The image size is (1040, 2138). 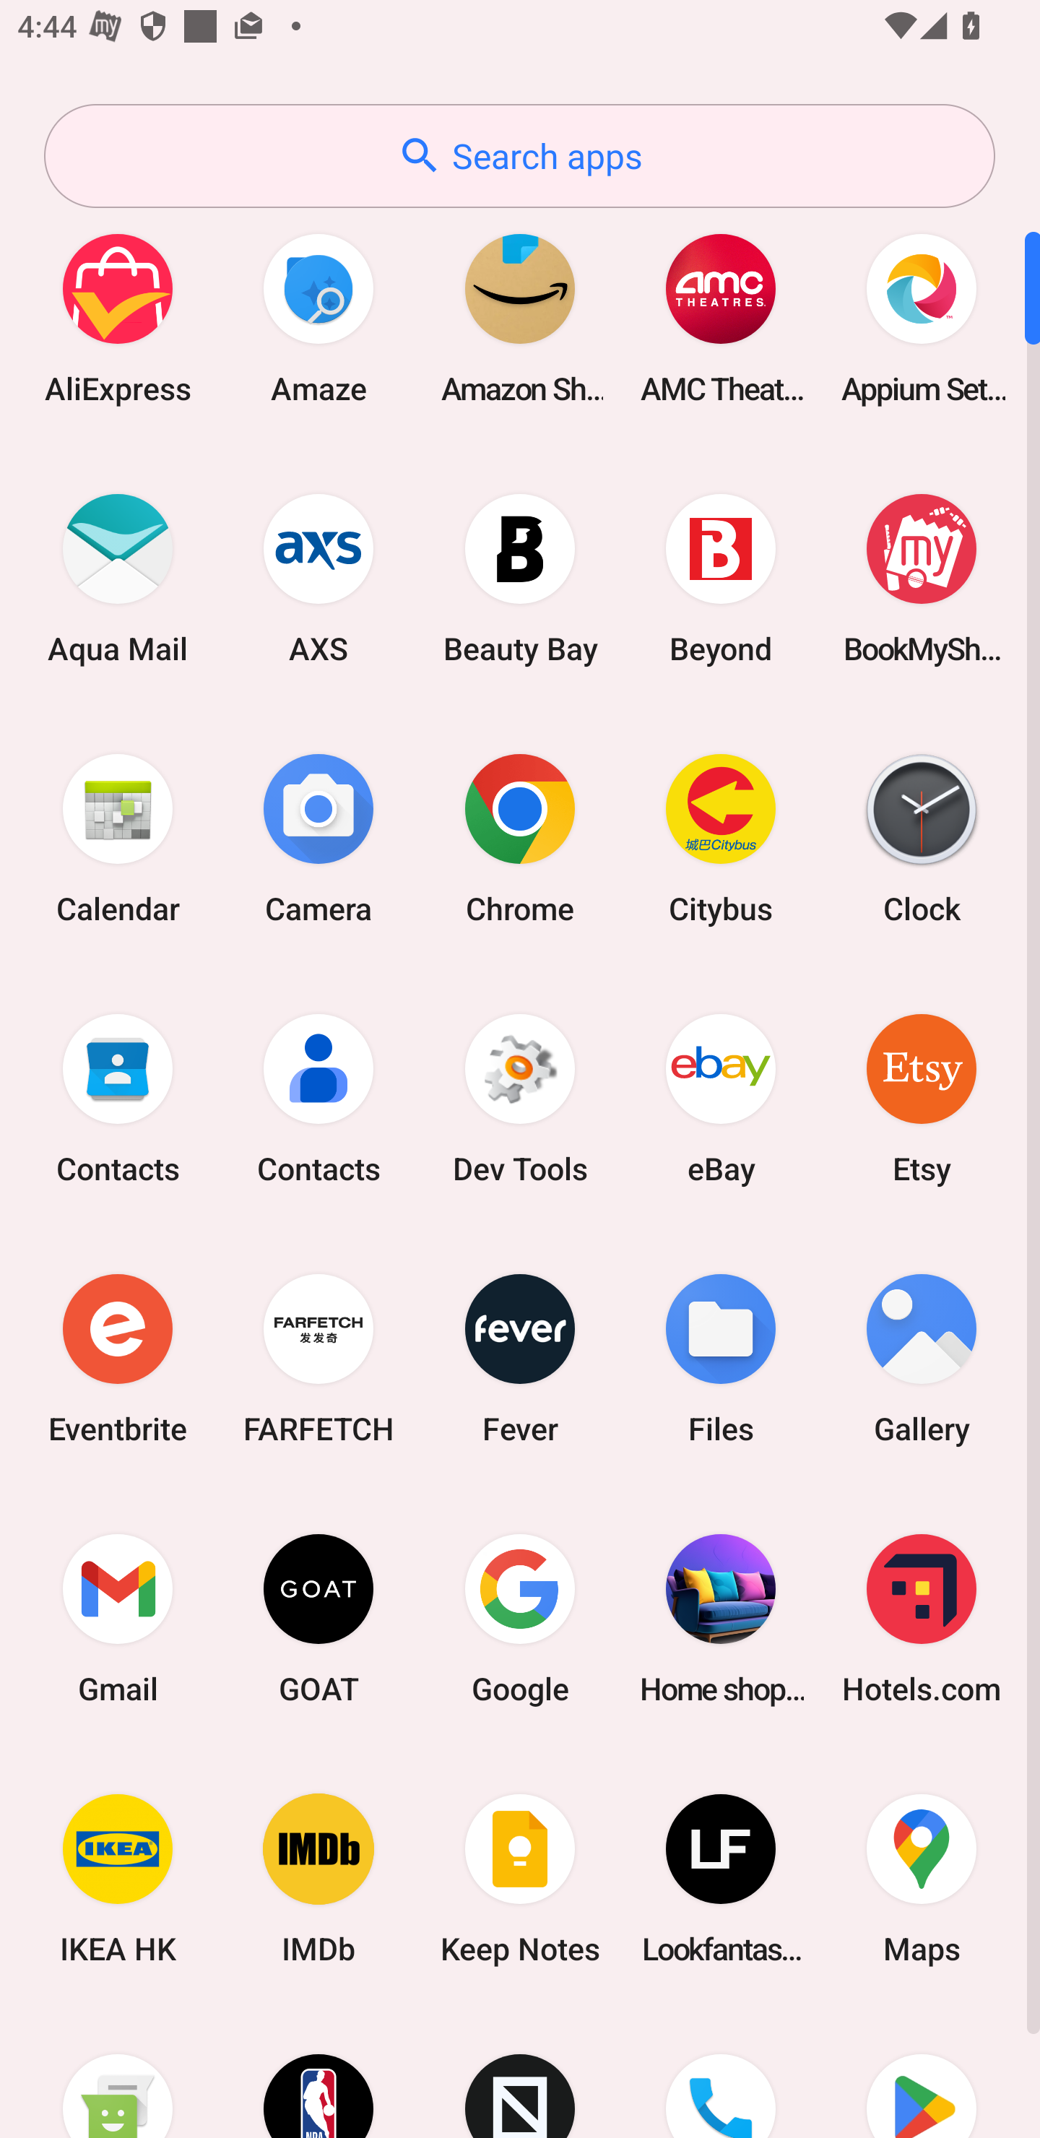 I want to click on Gallery, so click(x=922, y=1358).